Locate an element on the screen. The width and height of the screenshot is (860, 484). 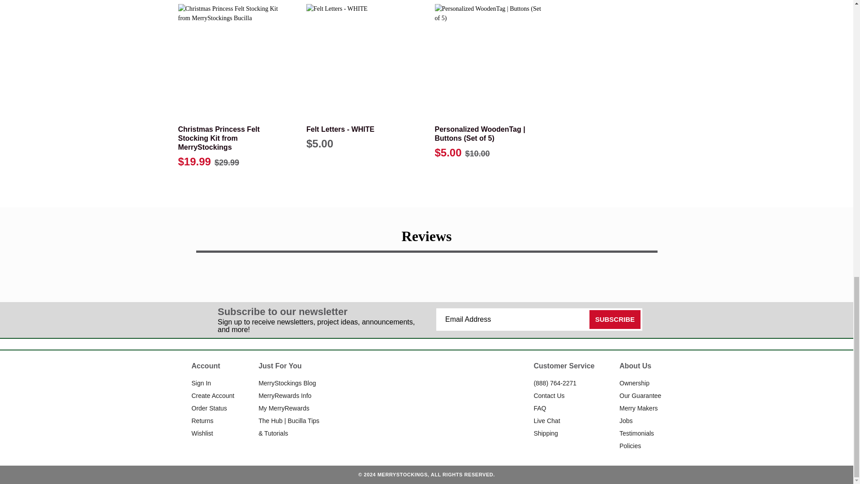
Instagram is located at coordinates (417, 388).